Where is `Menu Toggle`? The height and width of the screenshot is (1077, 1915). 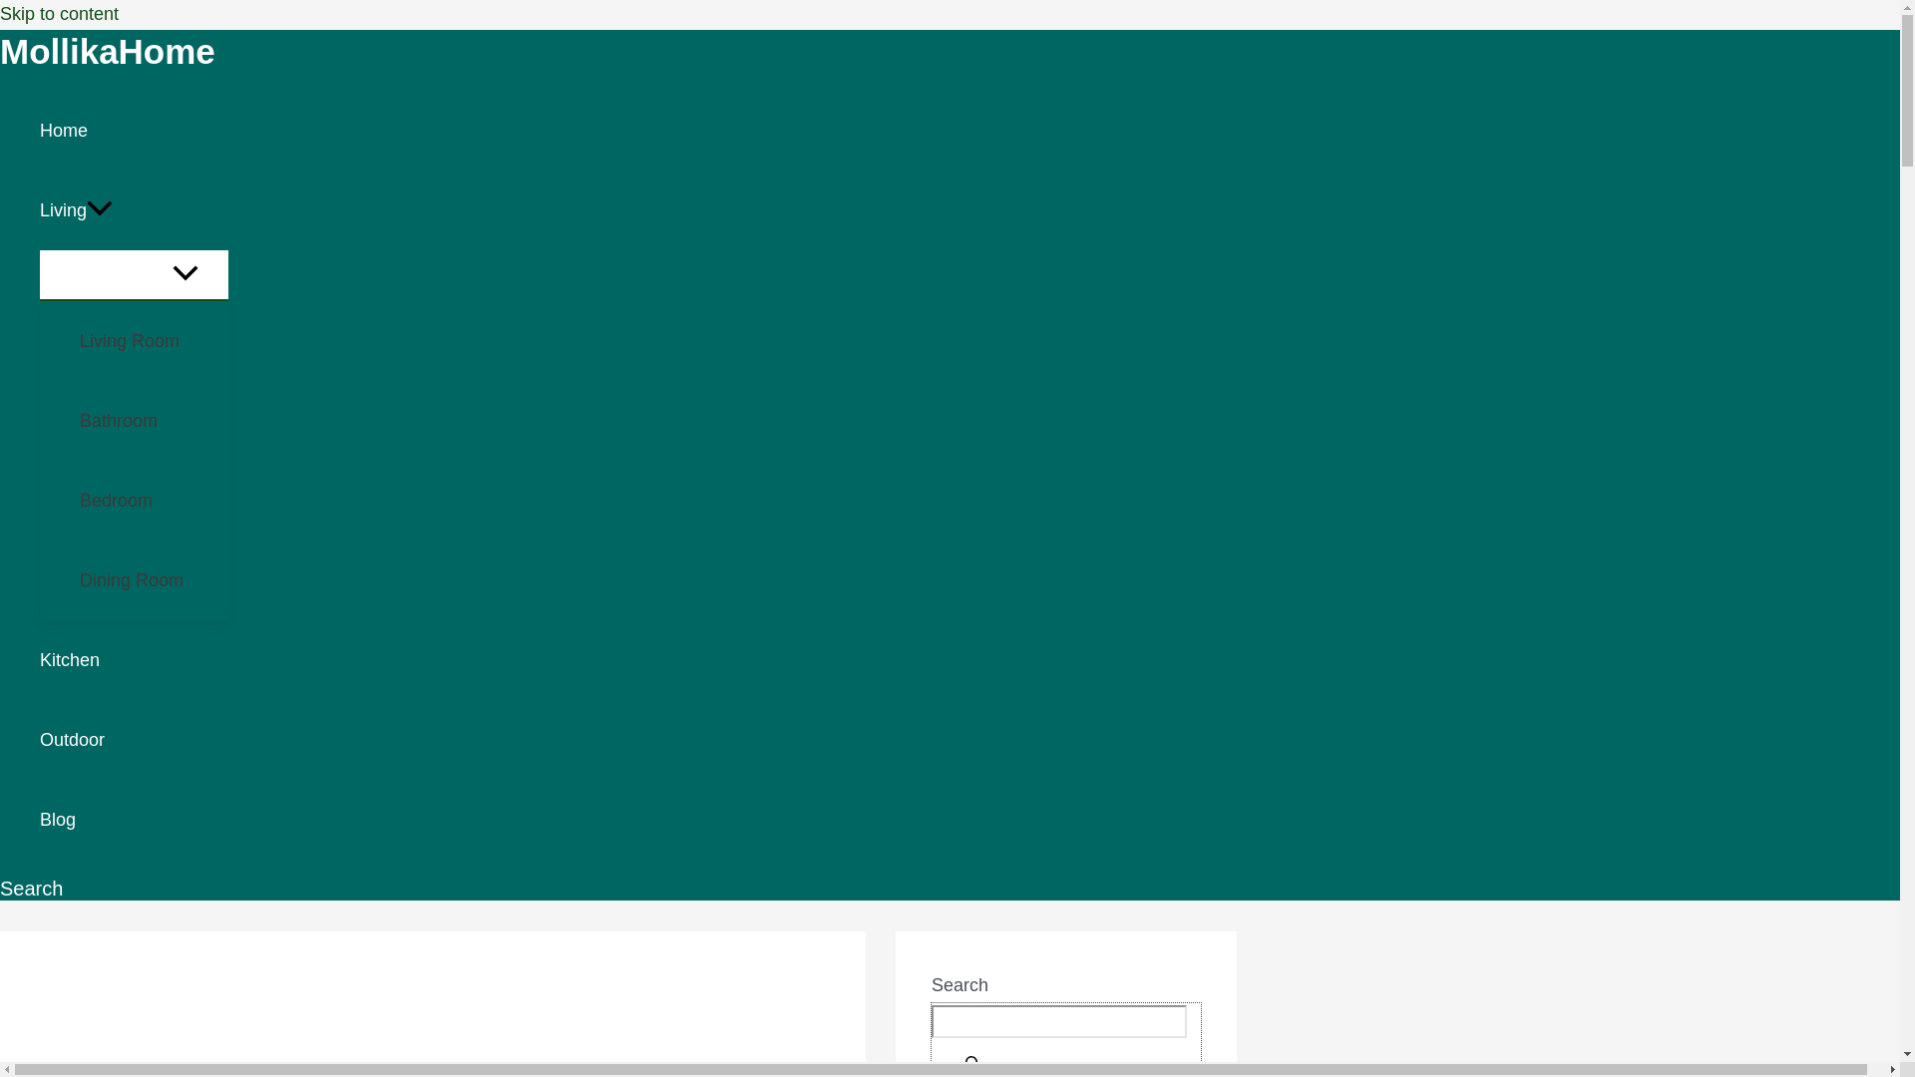 Menu Toggle is located at coordinates (134, 274).